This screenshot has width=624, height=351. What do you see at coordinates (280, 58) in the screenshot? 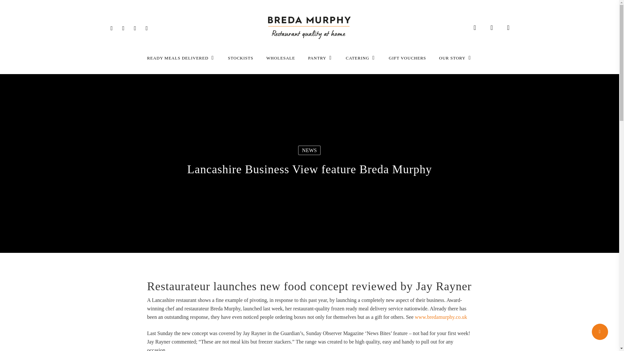
I see `WHOLESALE` at bounding box center [280, 58].